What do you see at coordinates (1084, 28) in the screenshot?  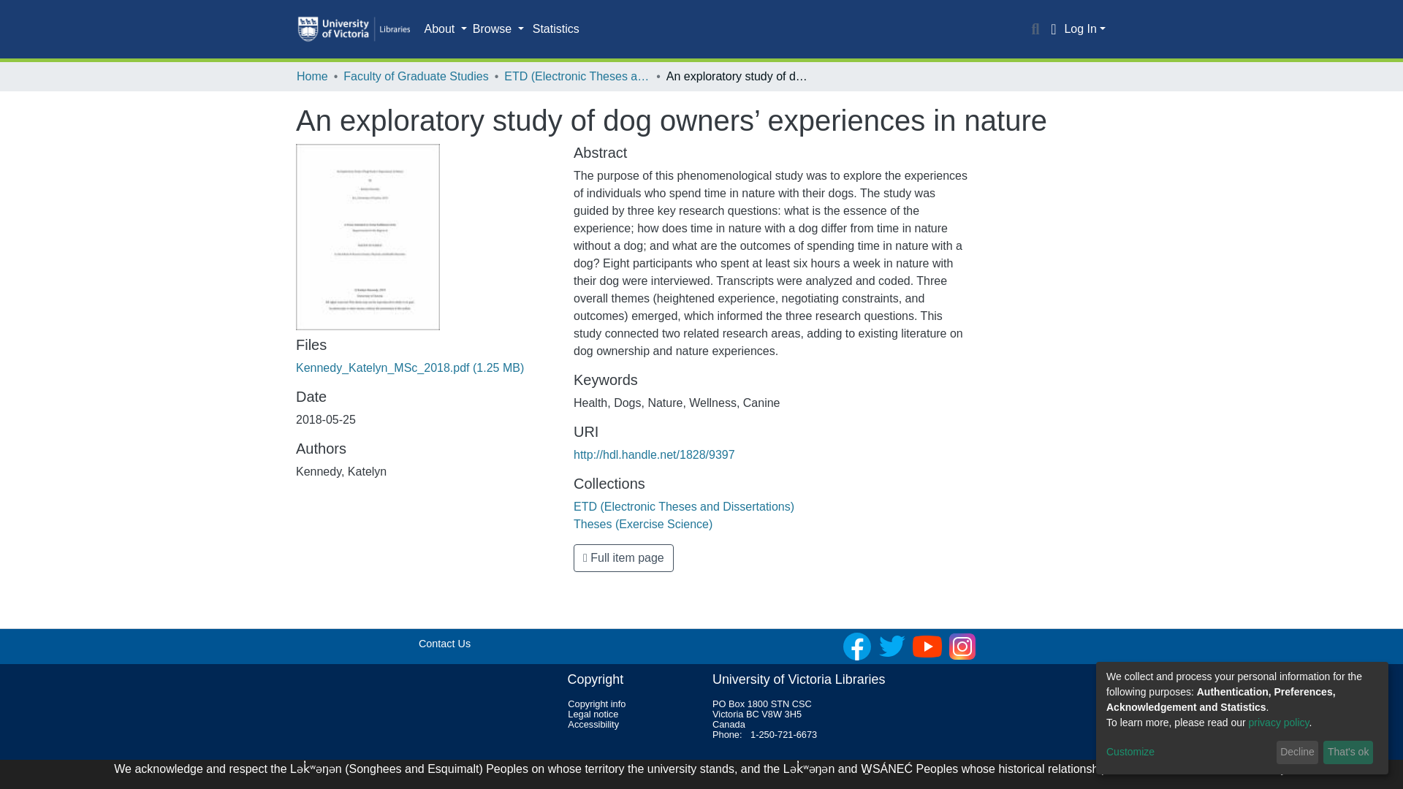 I see `Log In` at bounding box center [1084, 28].